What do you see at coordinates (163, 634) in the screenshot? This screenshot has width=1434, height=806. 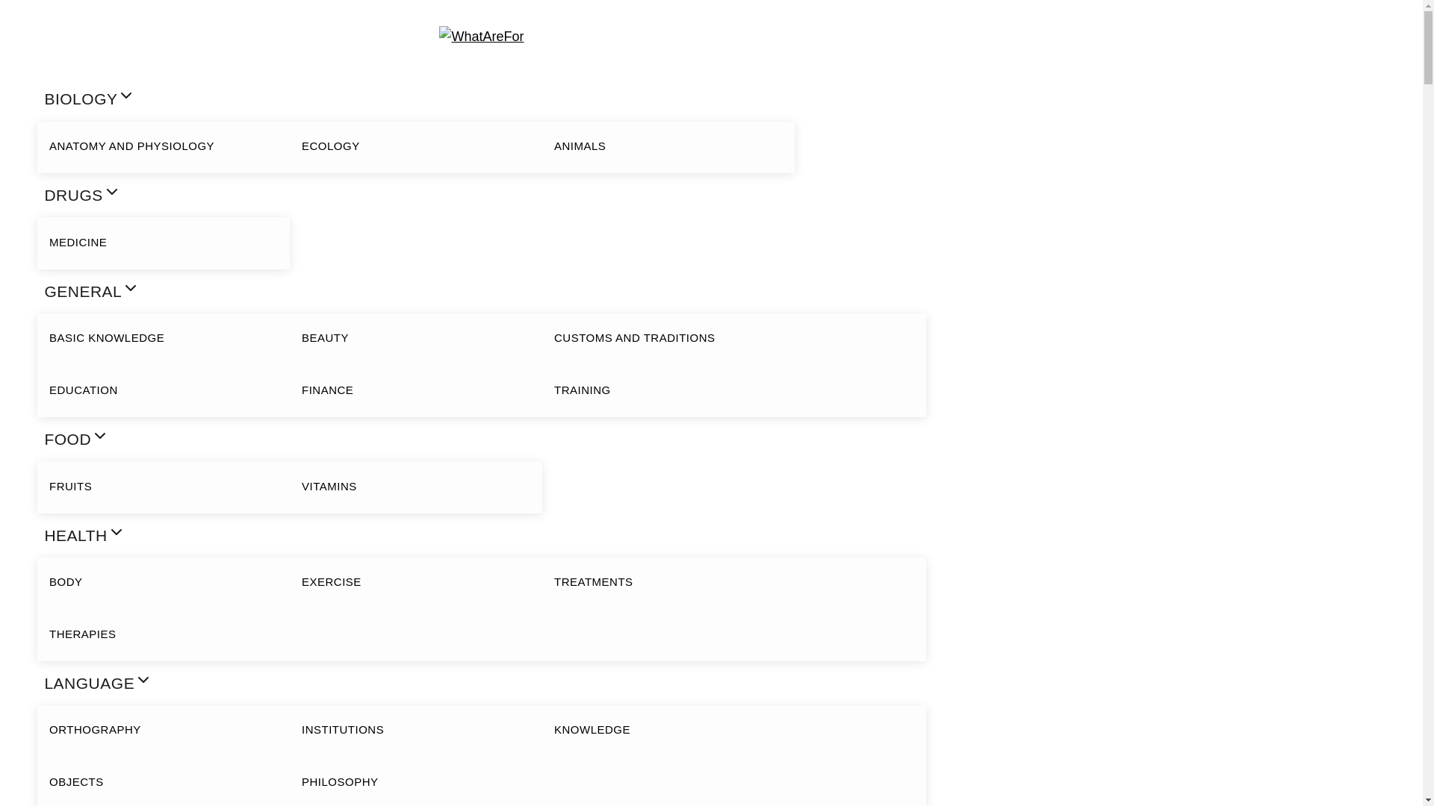 I see `THERAPIES` at bounding box center [163, 634].